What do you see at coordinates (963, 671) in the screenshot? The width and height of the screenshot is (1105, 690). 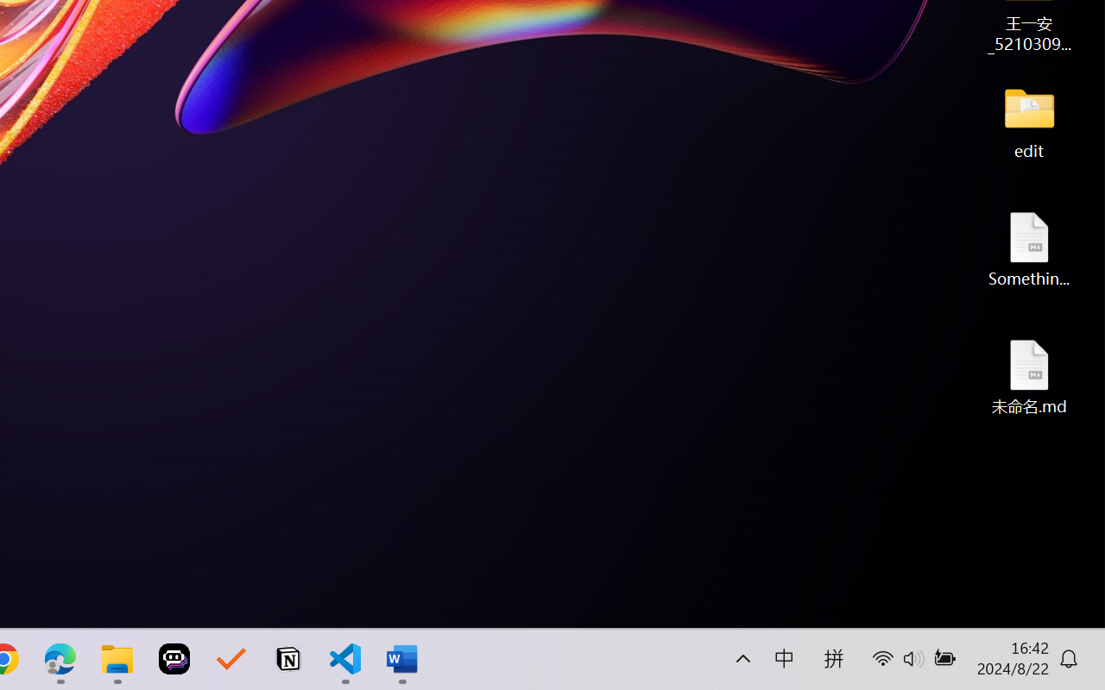 I see `Action Center, 1 new notification` at bounding box center [963, 671].